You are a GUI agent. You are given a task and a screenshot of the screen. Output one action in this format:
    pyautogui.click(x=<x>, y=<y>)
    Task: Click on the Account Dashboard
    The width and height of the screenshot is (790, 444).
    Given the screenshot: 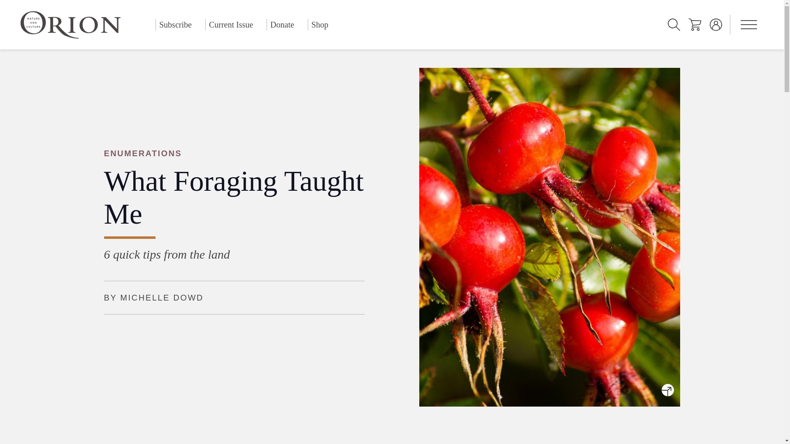 What is the action you would take?
    pyautogui.click(x=716, y=25)
    